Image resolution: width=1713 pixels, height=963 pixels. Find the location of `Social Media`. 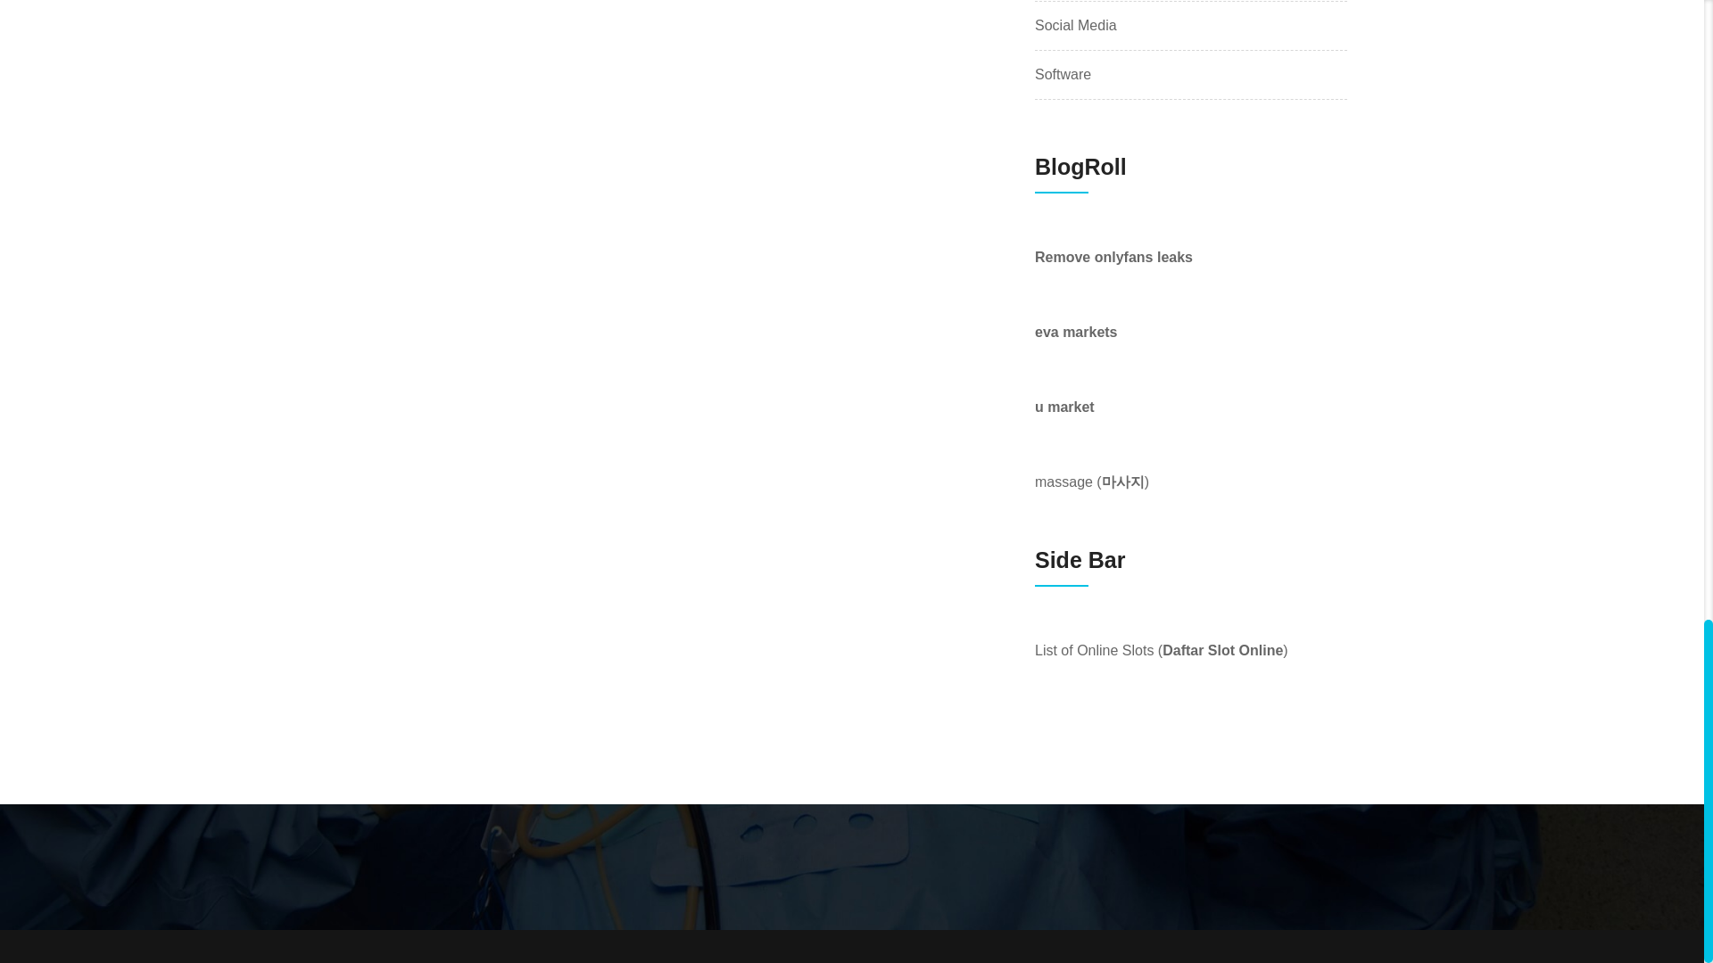

Social Media is located at coordinates (1075, 26).